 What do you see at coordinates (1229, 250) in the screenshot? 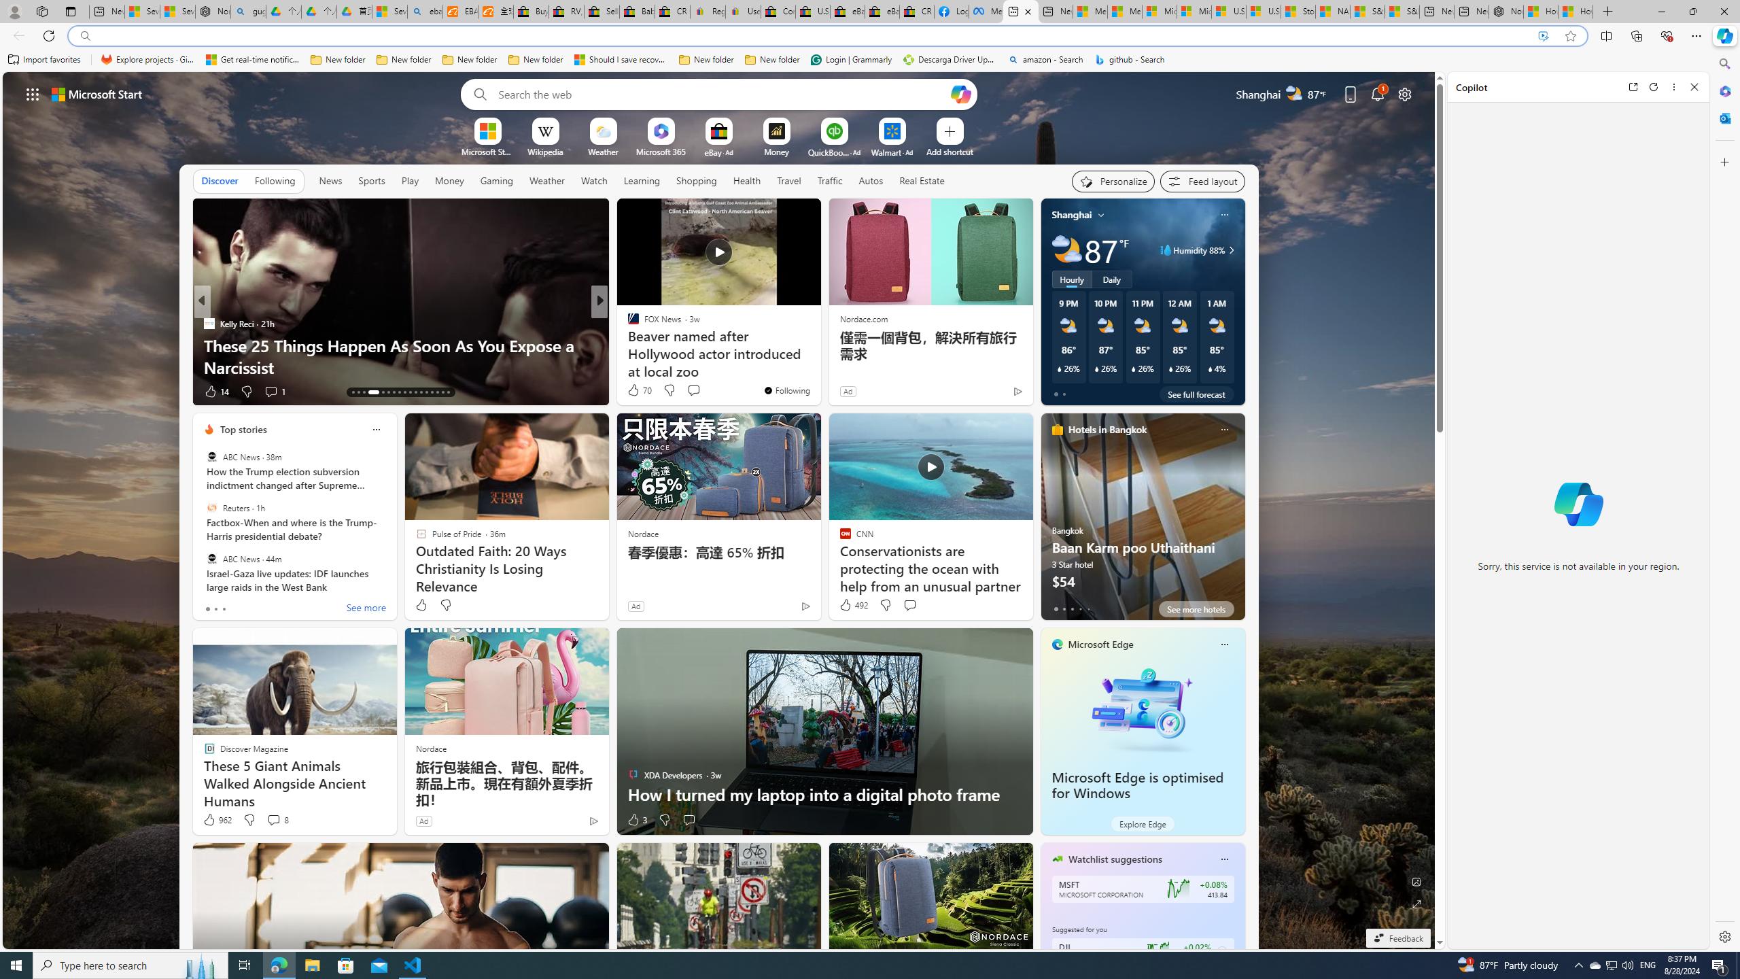
I see `Humidity 88%` at bounding box center [1229, 250].